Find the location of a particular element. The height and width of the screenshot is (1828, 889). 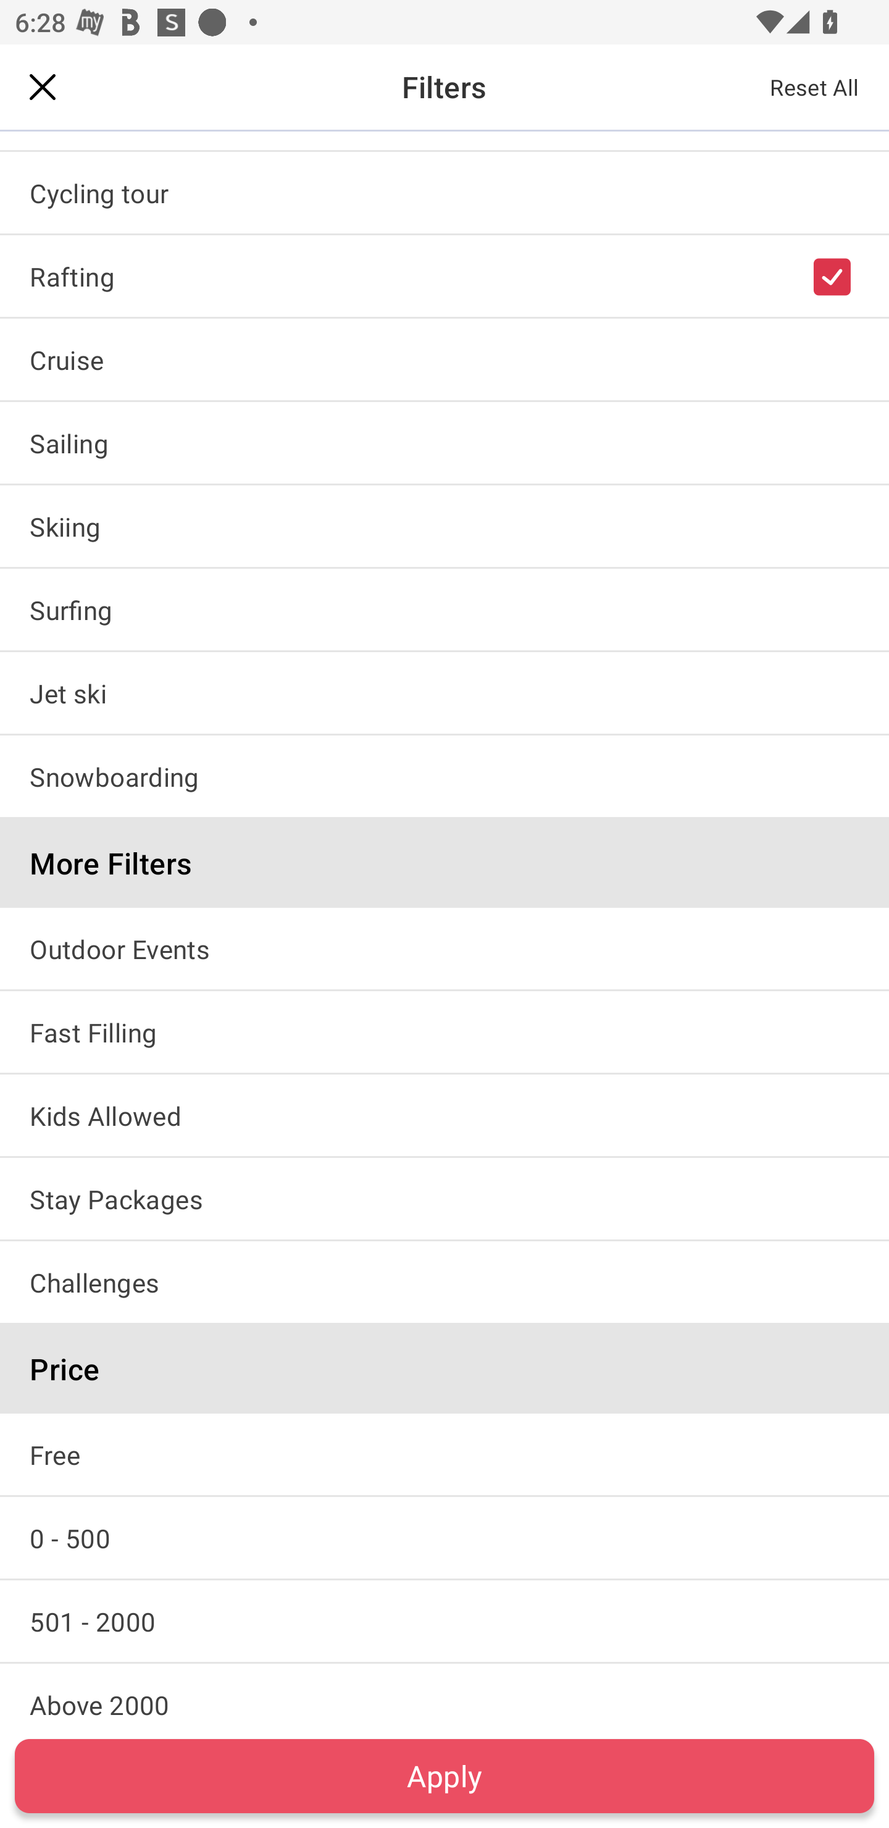

501 - 2000 is located at coordinates (444, 1621).